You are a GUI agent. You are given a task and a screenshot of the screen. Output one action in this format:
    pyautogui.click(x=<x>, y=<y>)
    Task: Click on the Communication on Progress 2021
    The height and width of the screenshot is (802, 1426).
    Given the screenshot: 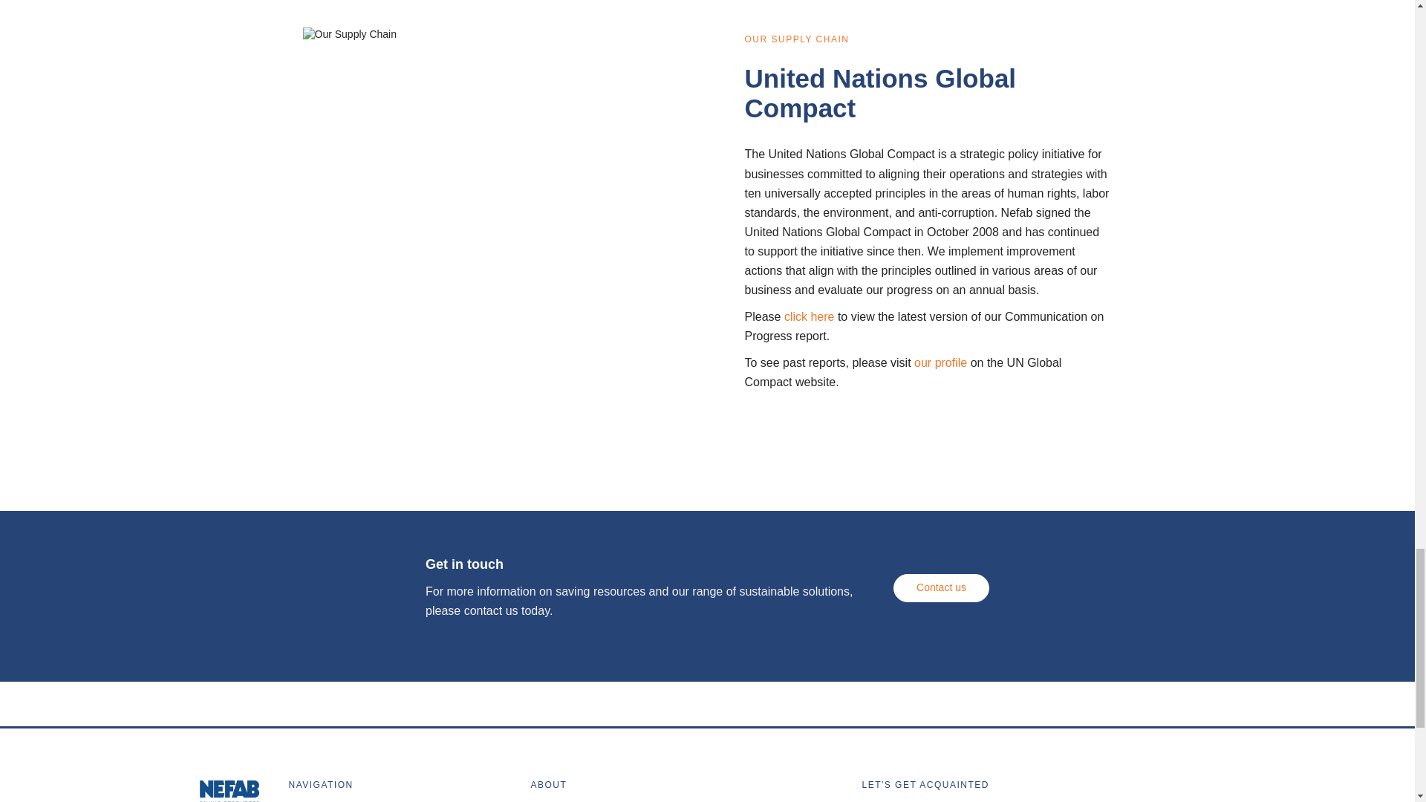 What is the action you would take?
    pyautogui.click(x=810, y=316)
    